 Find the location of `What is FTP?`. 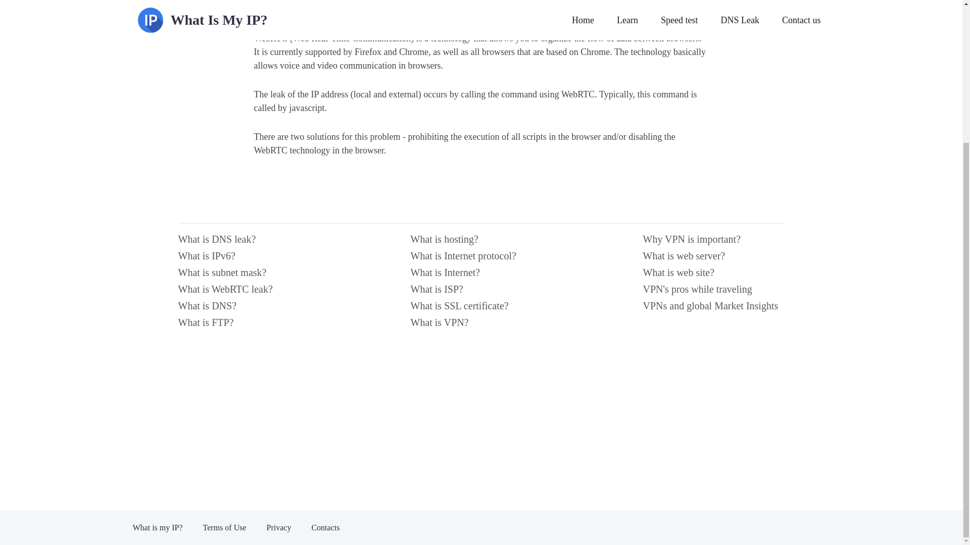

What is FTP? is located at coordinates (248, 325).